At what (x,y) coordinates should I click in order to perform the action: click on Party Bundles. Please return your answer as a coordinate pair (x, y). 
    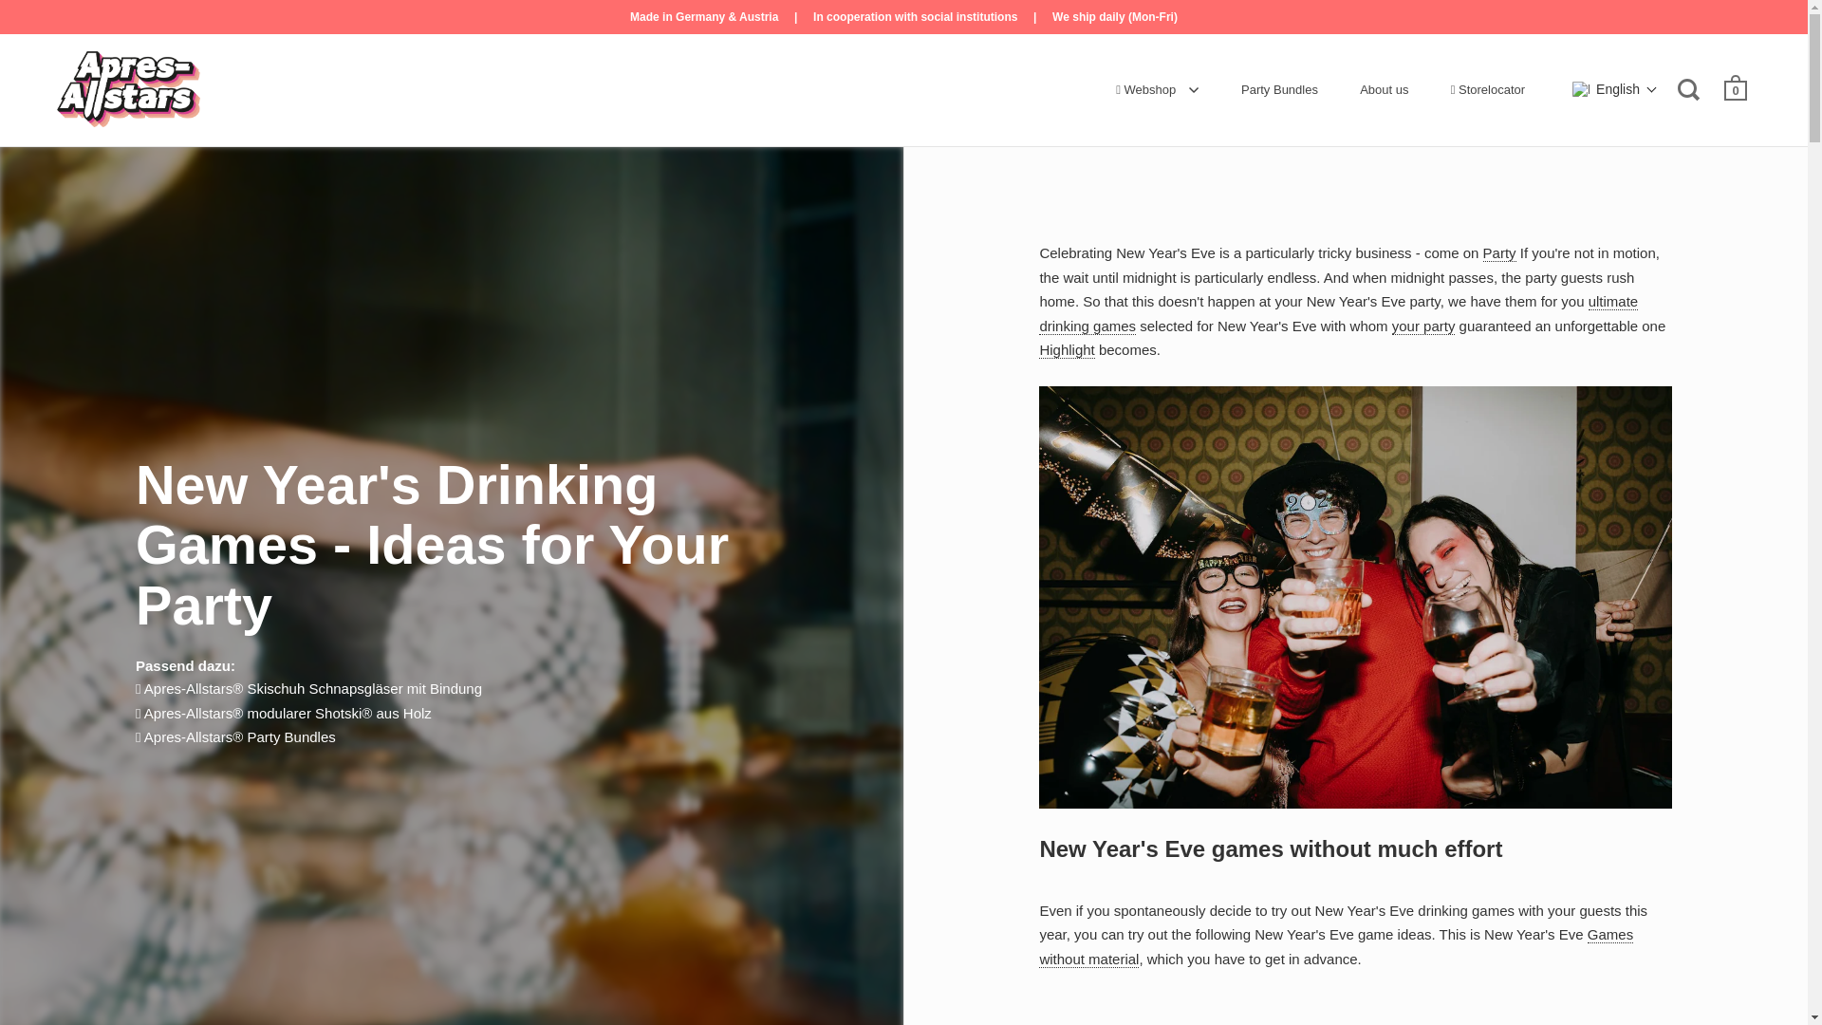
    Looking at the image, I should click on (1279, 88).